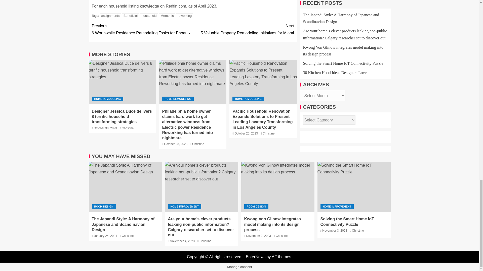 This screenshot has height=271, width=483. What do you see at coordinates (243, 29) in the screenshot?
I see `Solving the Smart Home IoT Connectivity Puzzle` at bounding box center [243, 29].